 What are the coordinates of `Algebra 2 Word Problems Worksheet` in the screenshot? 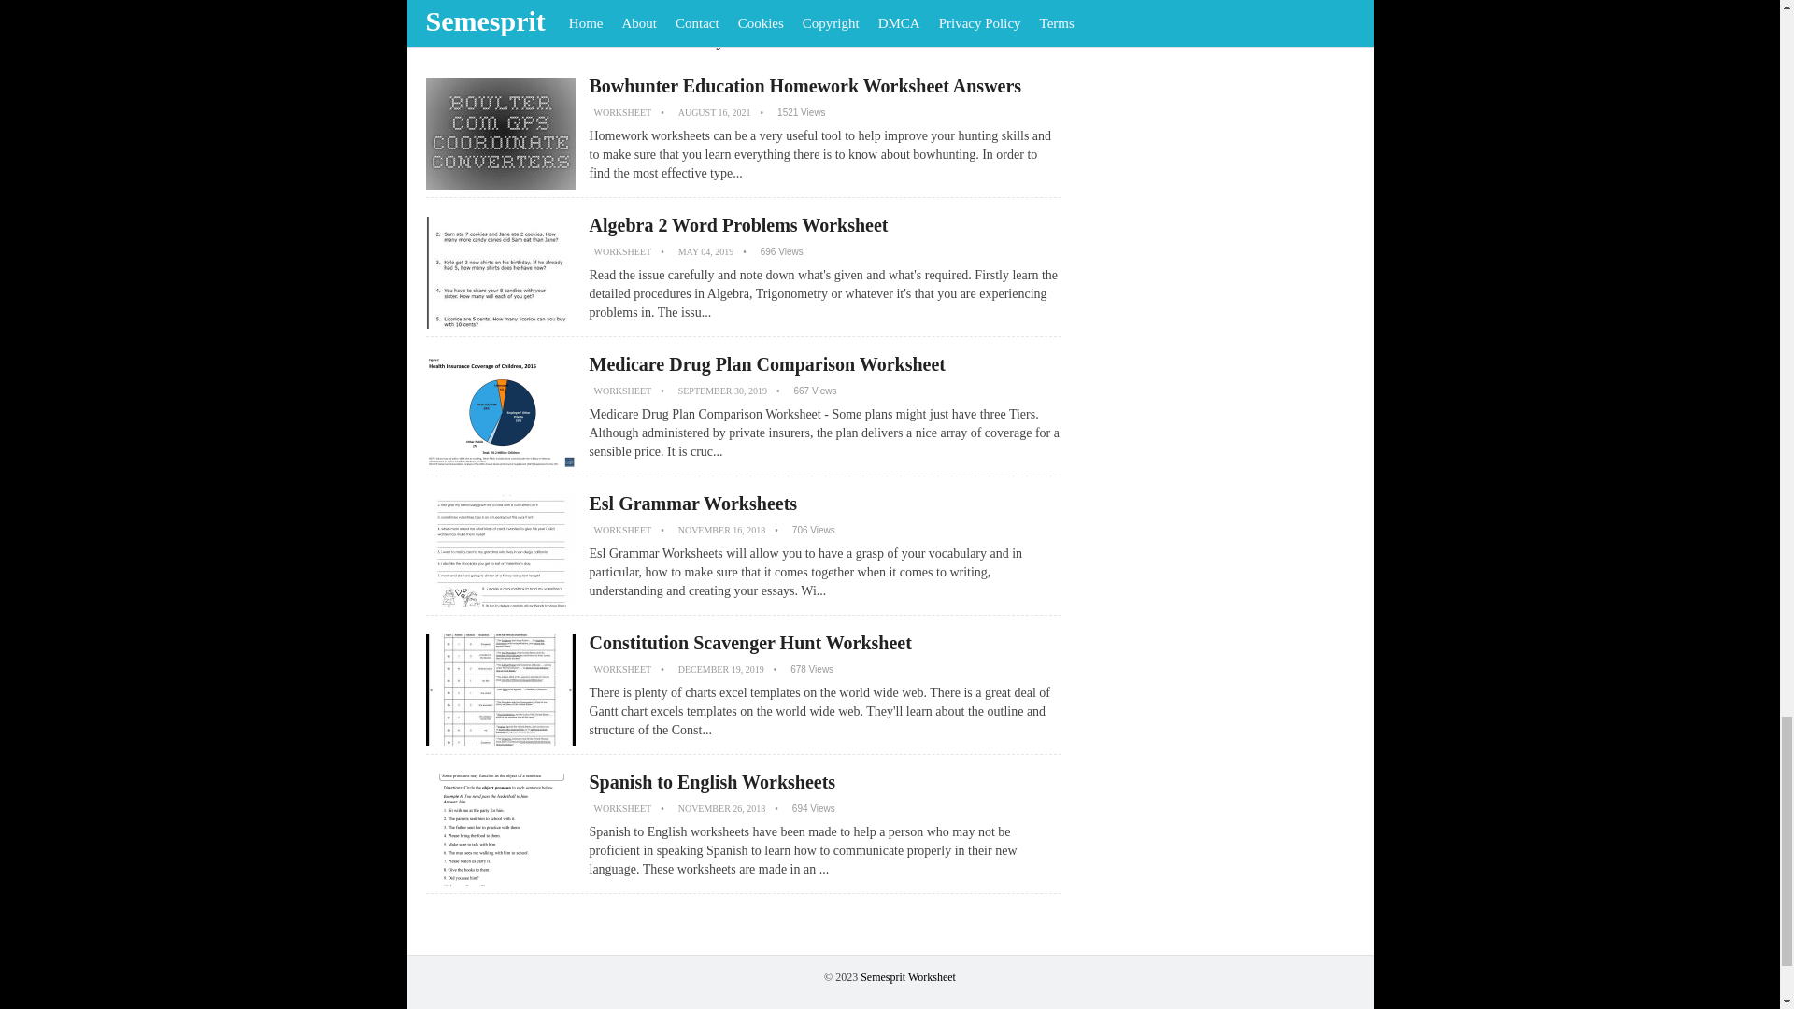 It's located at (738, 224).